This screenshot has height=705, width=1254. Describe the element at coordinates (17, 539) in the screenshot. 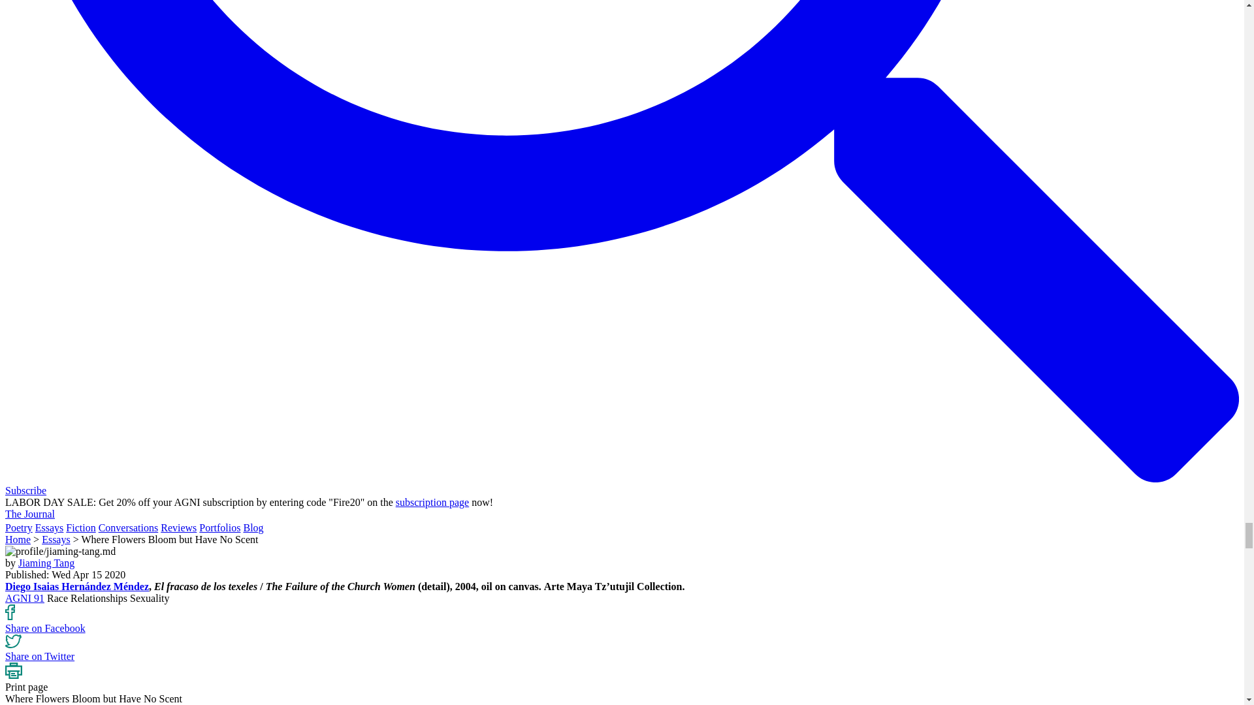

I see `Home` at that location.